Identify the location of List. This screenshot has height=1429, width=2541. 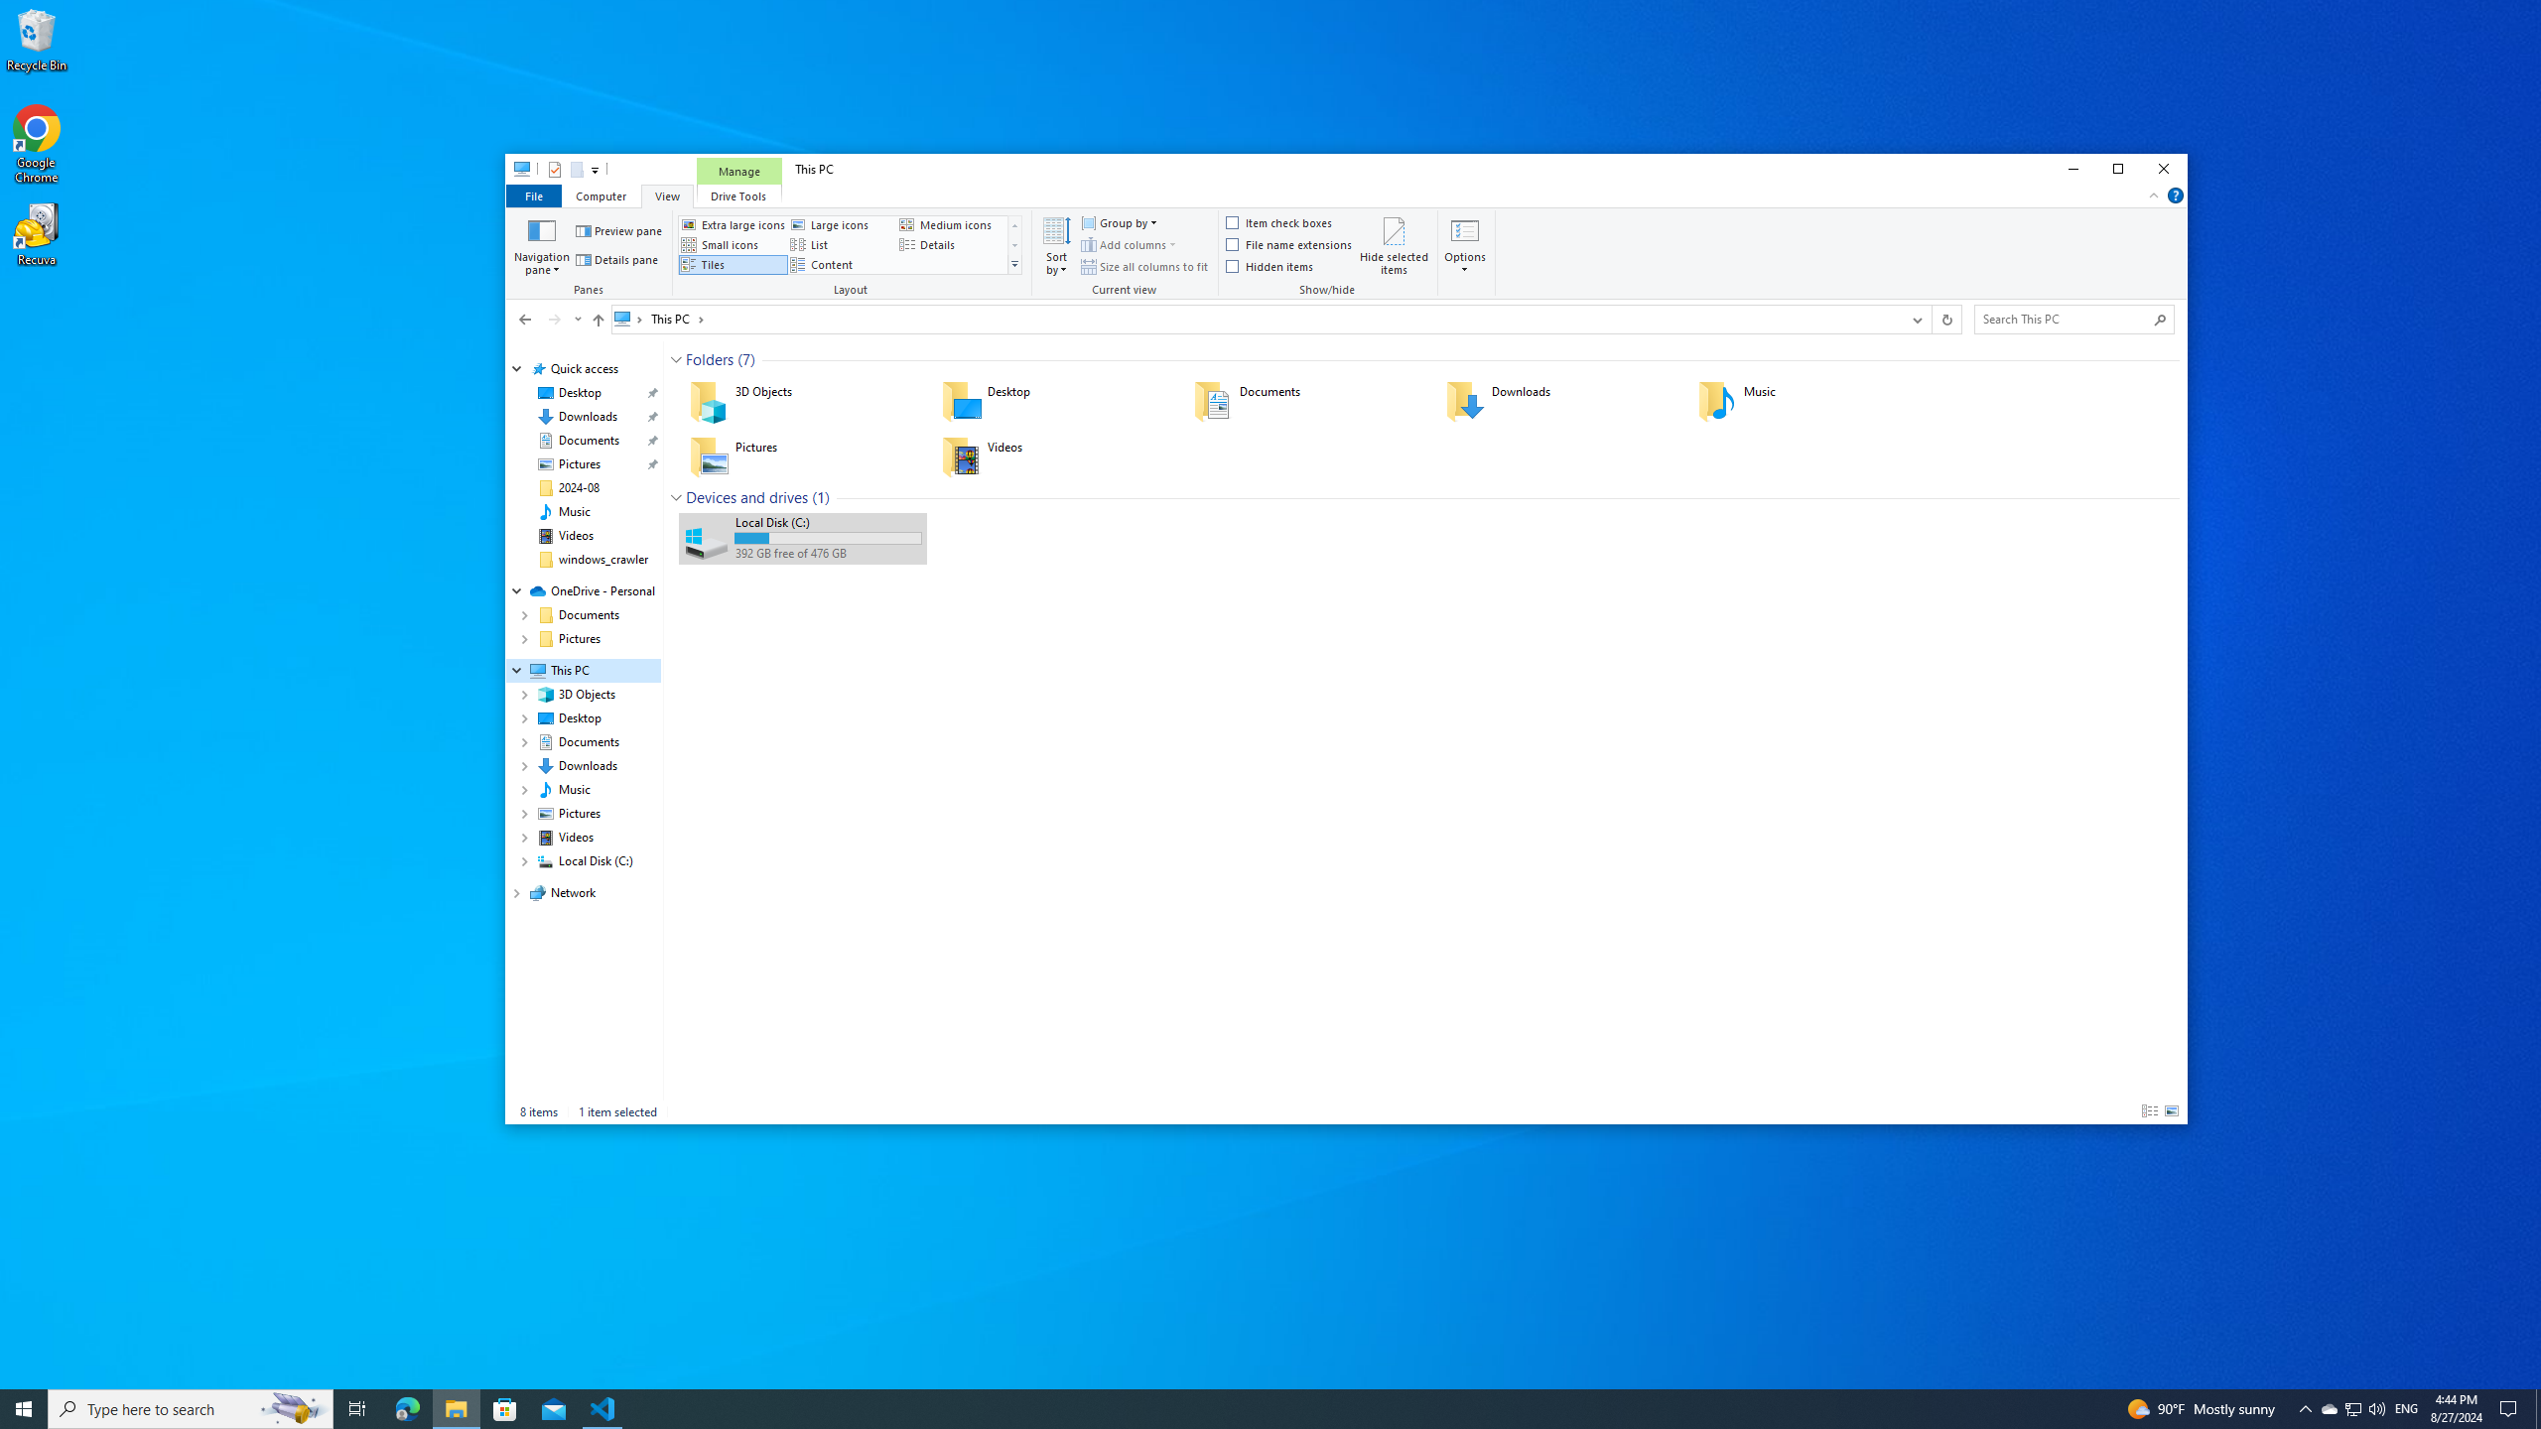
(842, 244).